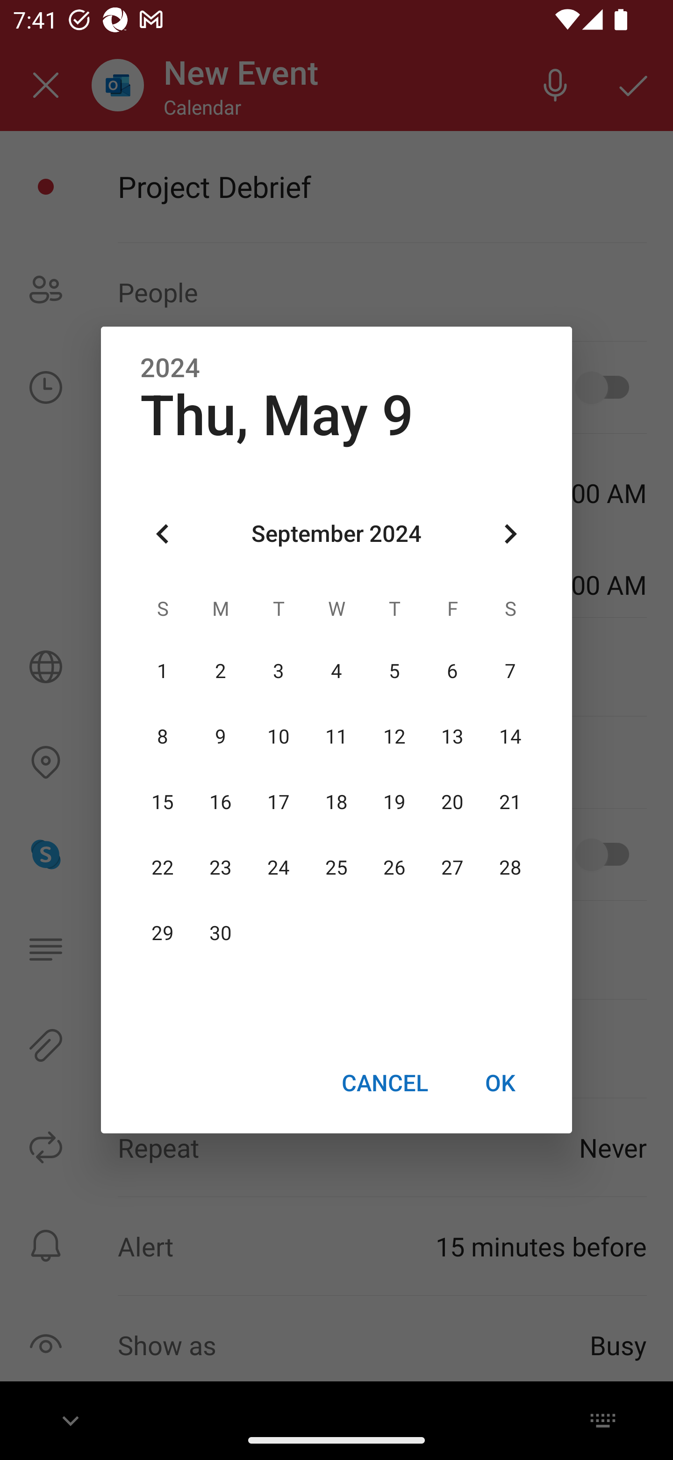  Describe the element at coordinates (510, 534) in the screenshot. I see `Next month` at that location.